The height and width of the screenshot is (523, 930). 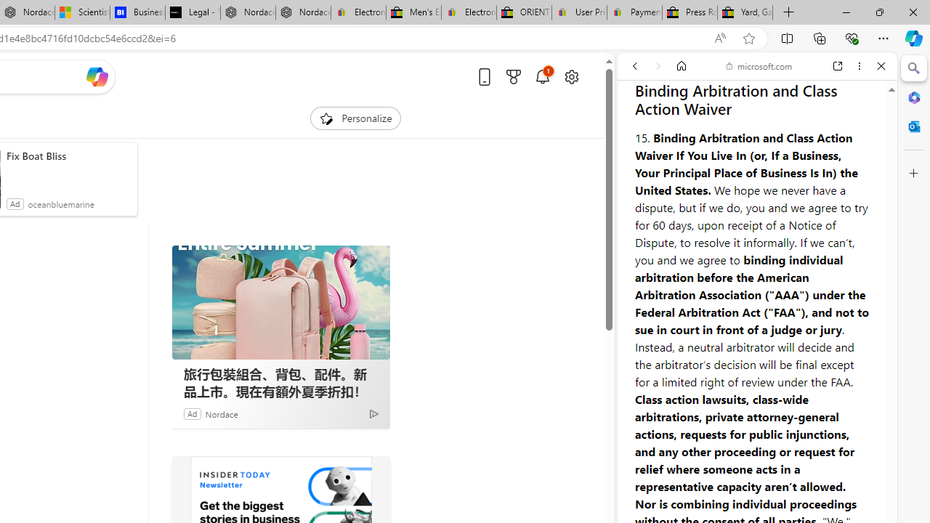 I want to click on Open Copilot, so click(x=96, y=77).